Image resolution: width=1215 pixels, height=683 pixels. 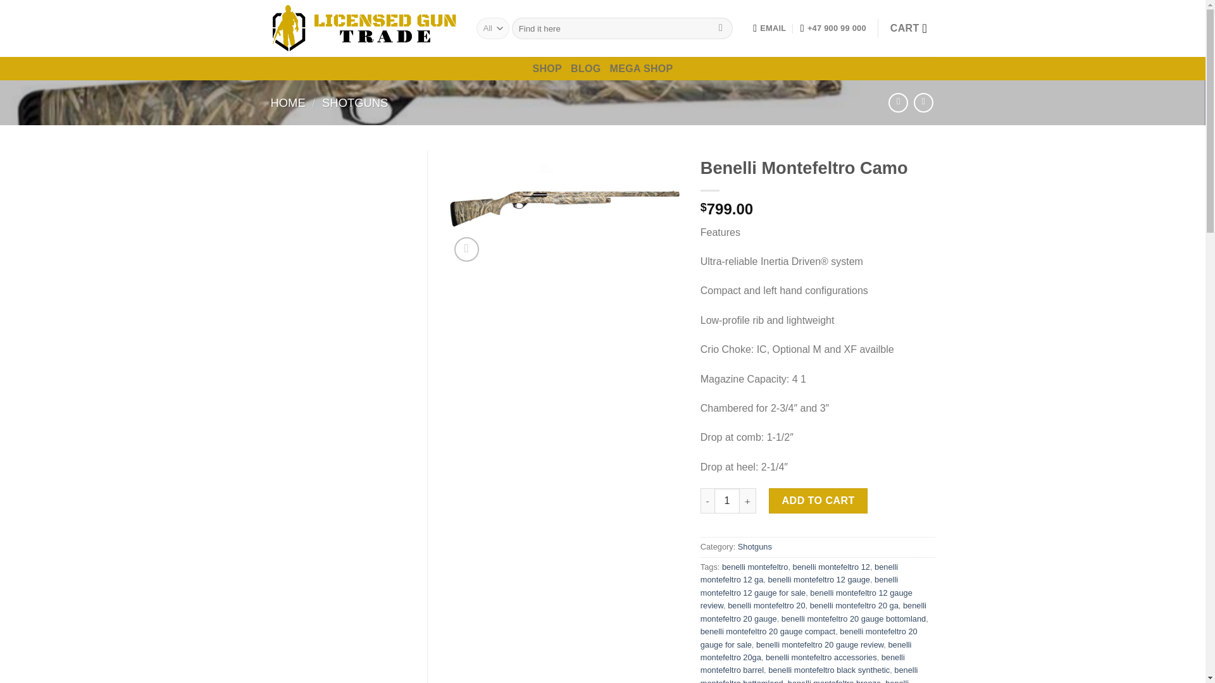 What do you see at coordinates (809, 637) in the screenshot?
I see `benelli montefeltro 20 gauge for sale` at bounding box center [809, 637].